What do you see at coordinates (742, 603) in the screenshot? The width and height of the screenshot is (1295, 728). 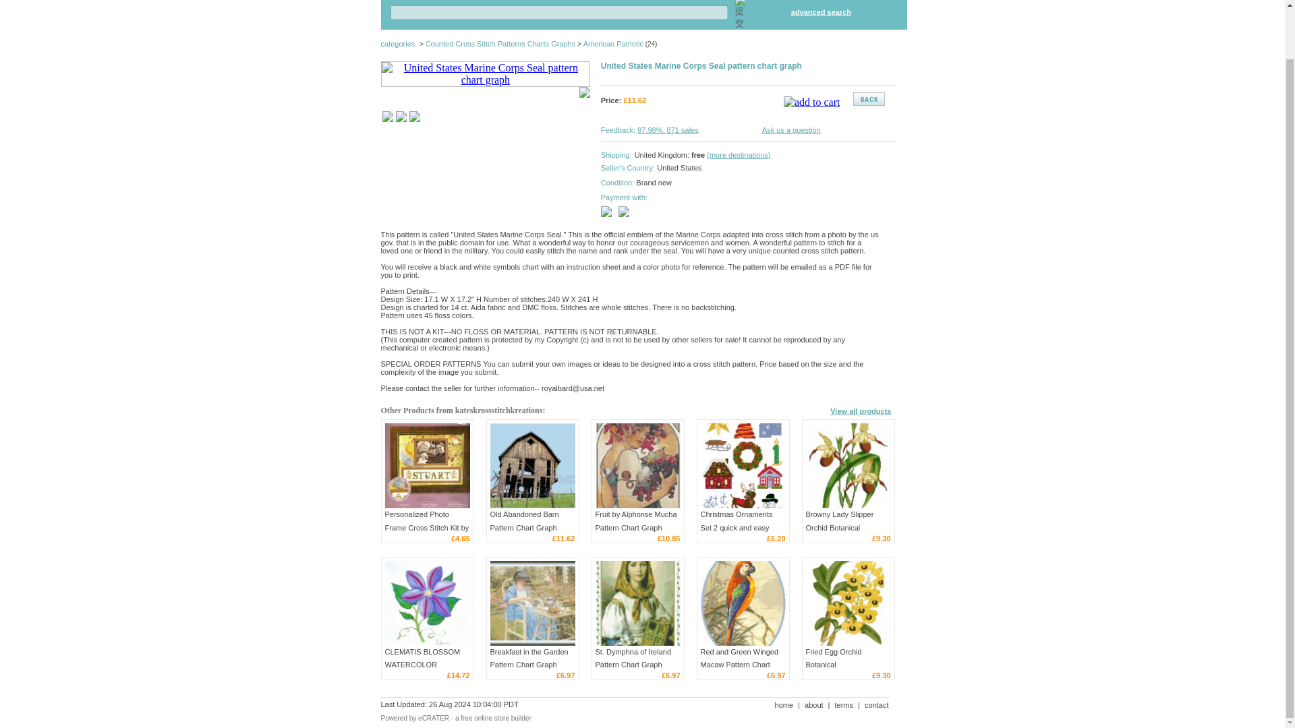 I see `Red and Green Winged Macaw Pattern Chart Graph` at bounding box center [742, 603].